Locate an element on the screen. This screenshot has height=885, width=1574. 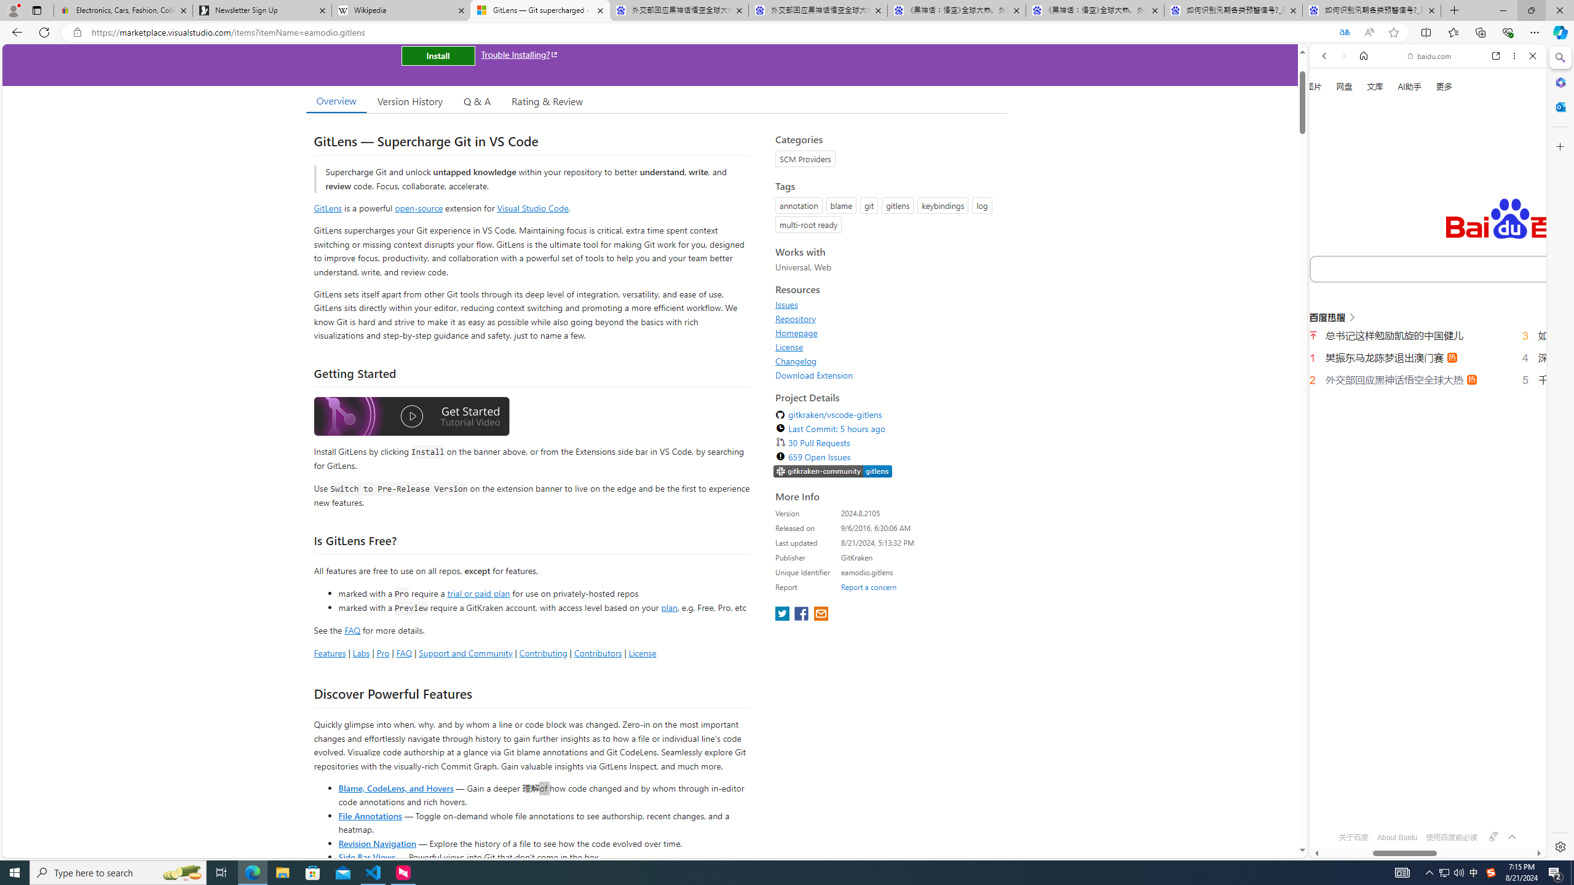
Report a concern is located at coordinates (869, 587).